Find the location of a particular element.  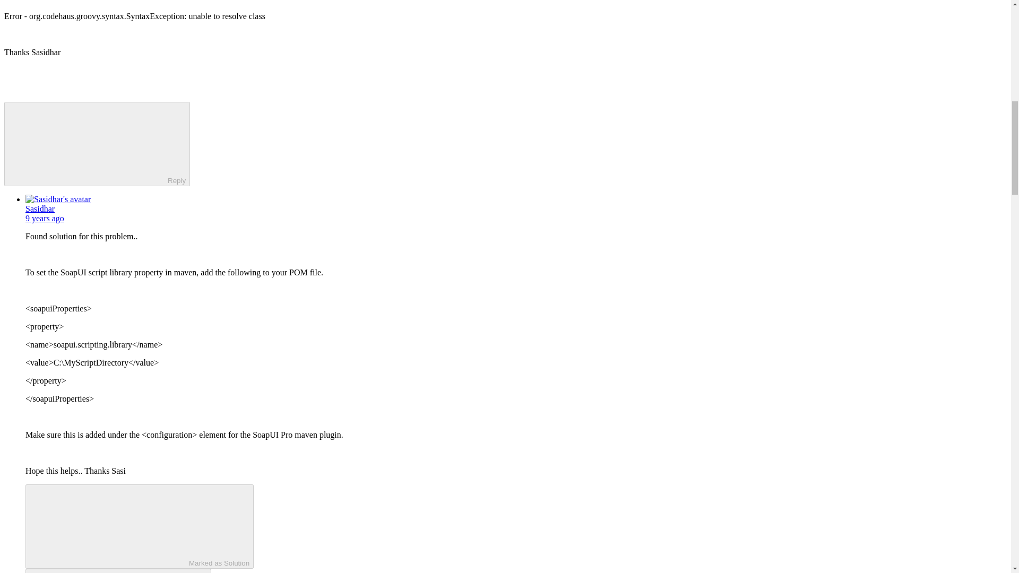

August 7, 2015 at 9:00 AM is located at coordinates (45, 218).